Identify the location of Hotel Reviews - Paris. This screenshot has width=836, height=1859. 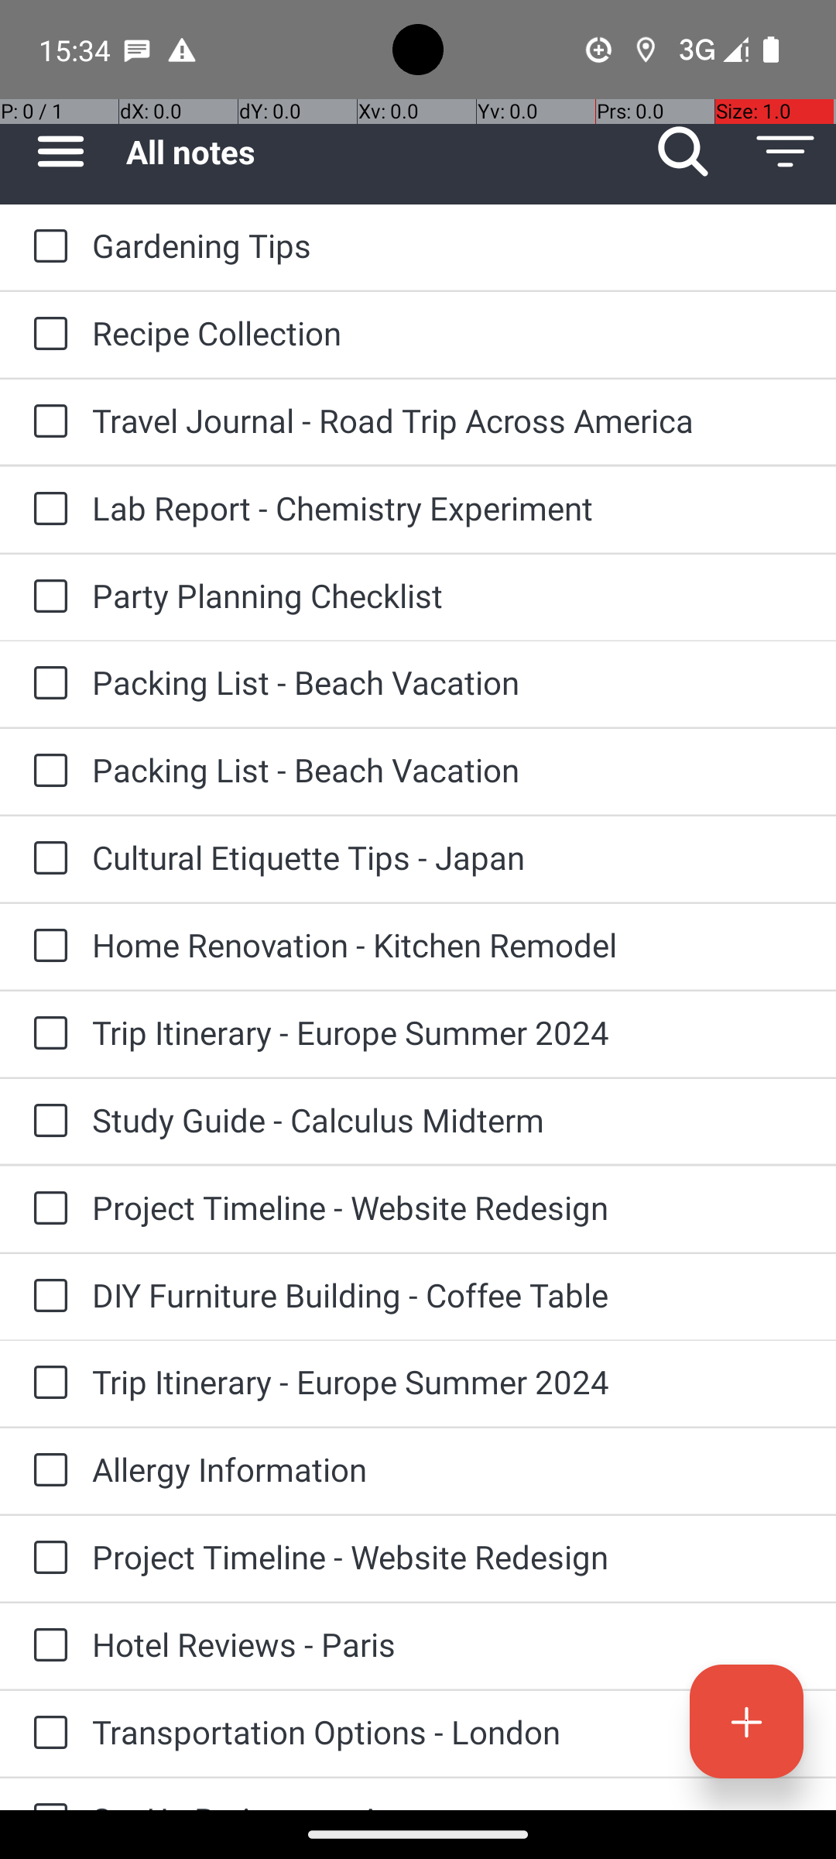
(449, 1644).